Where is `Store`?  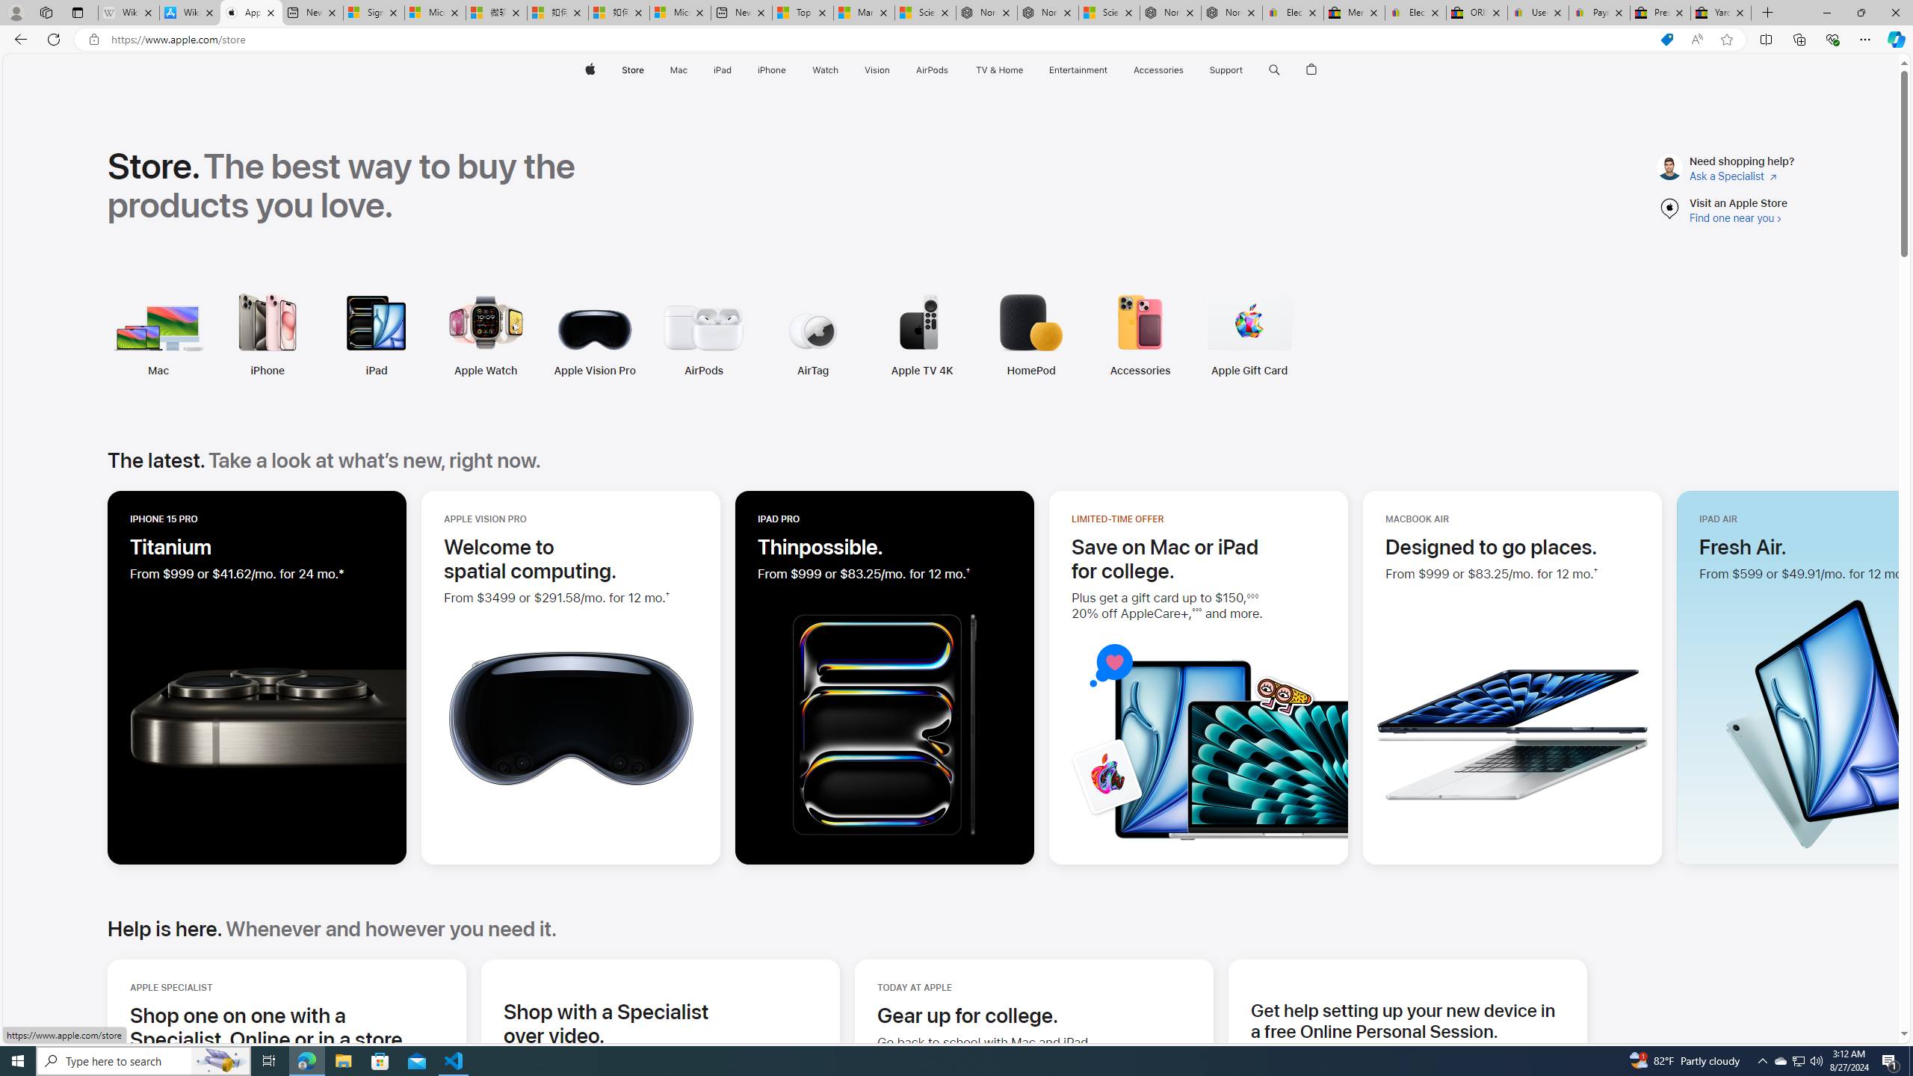
Store is located at coordinates (632, 70).